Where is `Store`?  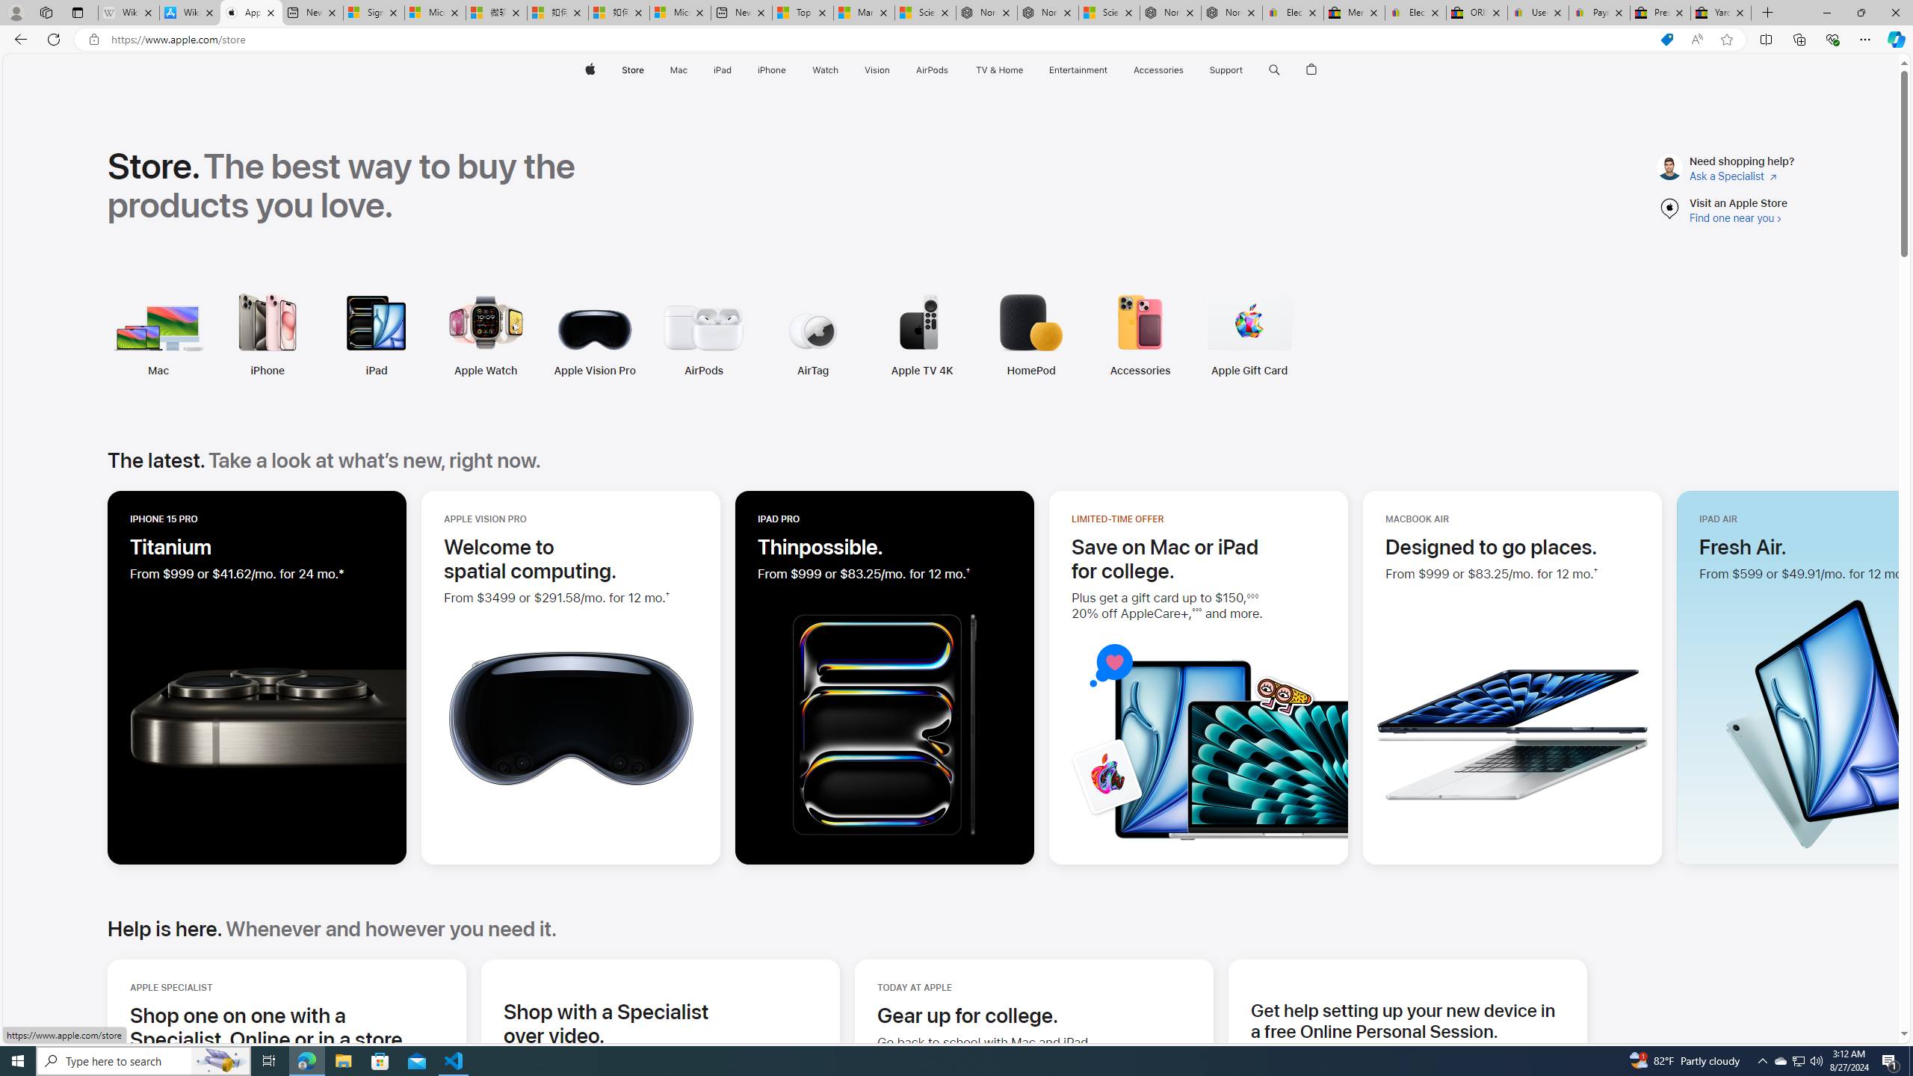
Store is located at coordinates (632, 70).